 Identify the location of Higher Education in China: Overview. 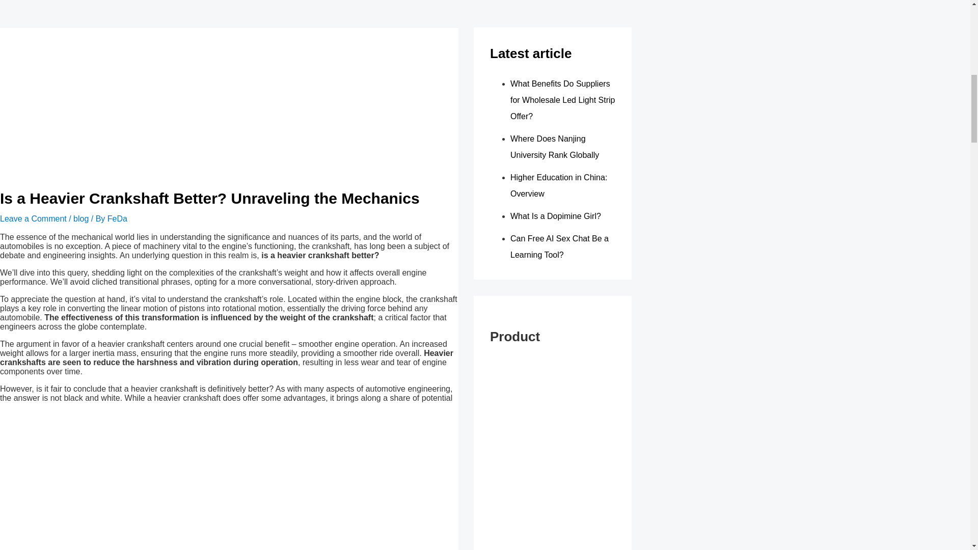
(559, 185).